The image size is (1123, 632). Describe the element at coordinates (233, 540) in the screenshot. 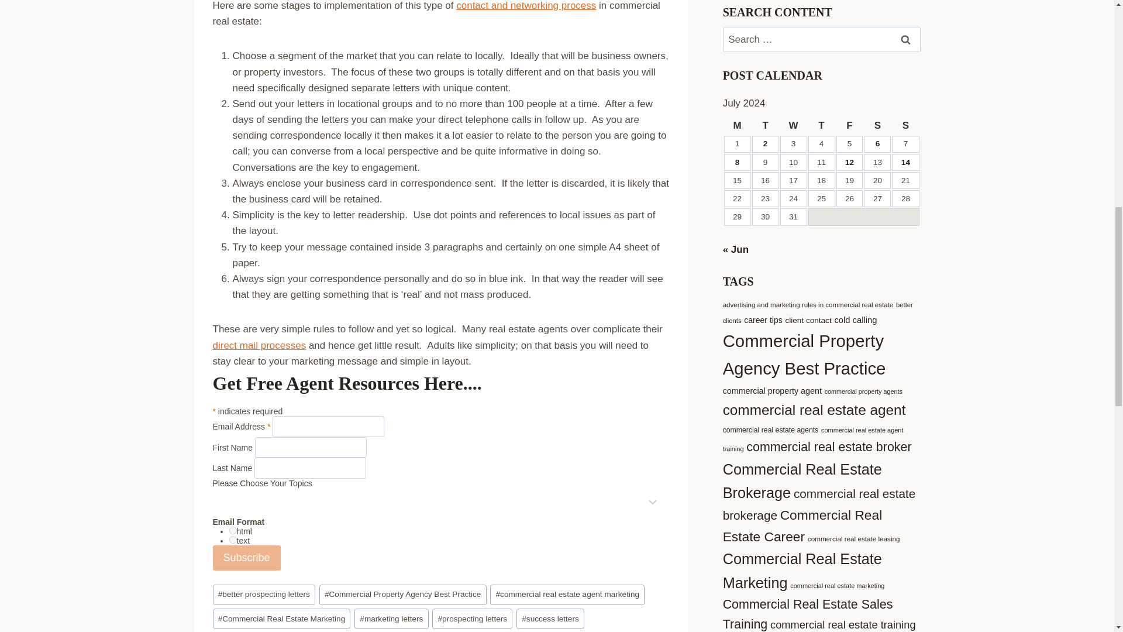

I see `text` at that location.